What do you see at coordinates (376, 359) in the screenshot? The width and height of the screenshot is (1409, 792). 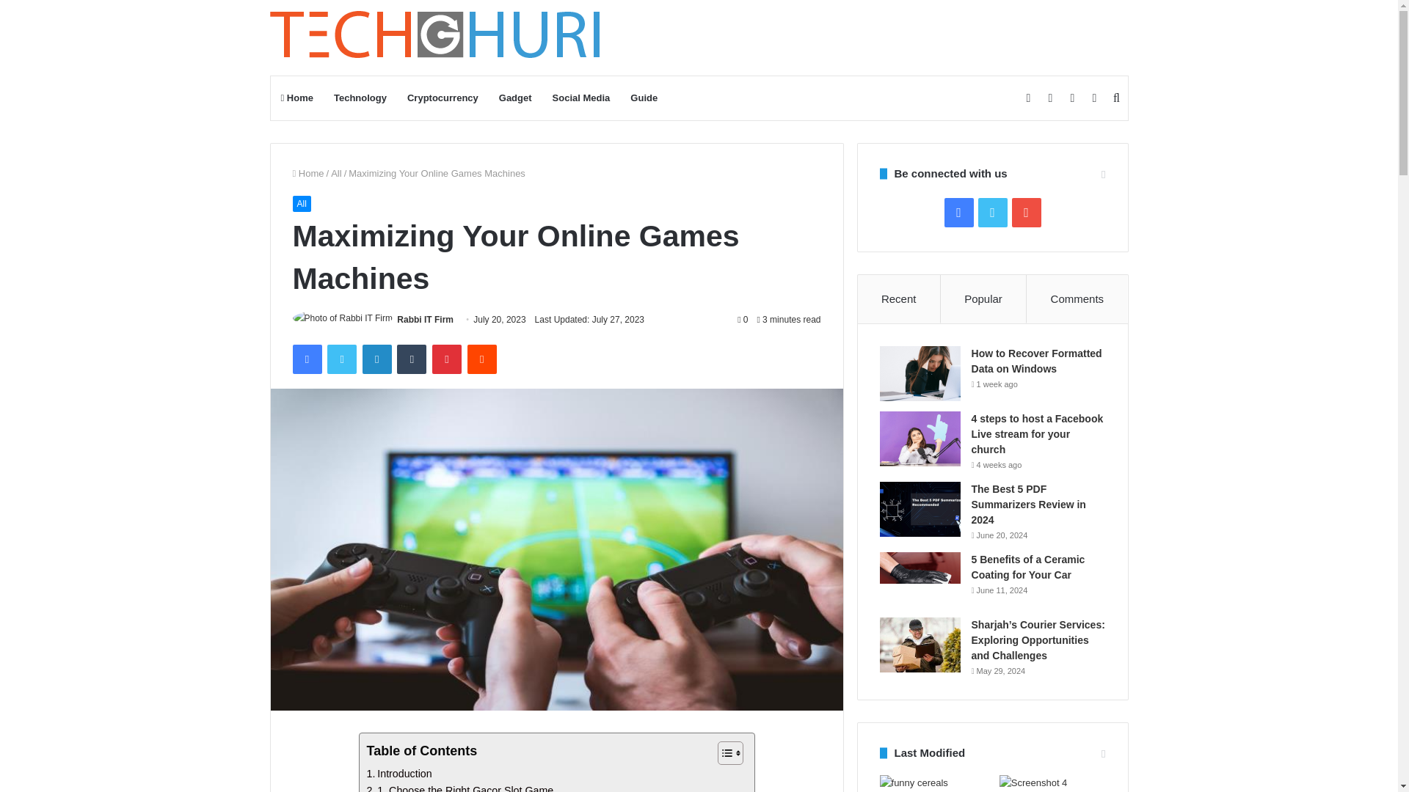 I see `LinkedIn` at bounding box center [376, 359].